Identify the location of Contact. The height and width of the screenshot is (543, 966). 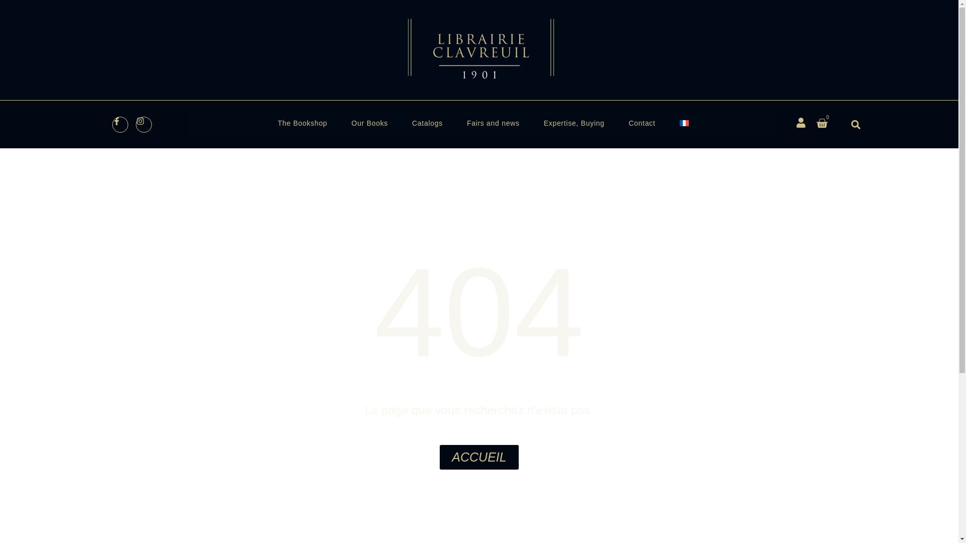
(642, 123).